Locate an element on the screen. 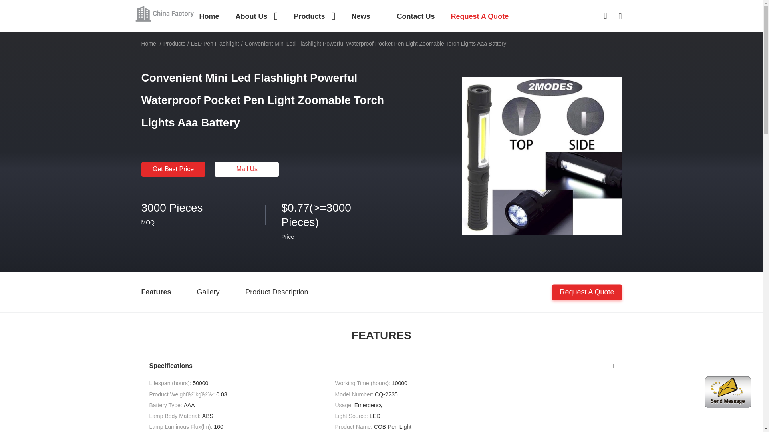  Guangzhou Led Flashlight Technology Co. Ltd is located at coordinates (165, 13).